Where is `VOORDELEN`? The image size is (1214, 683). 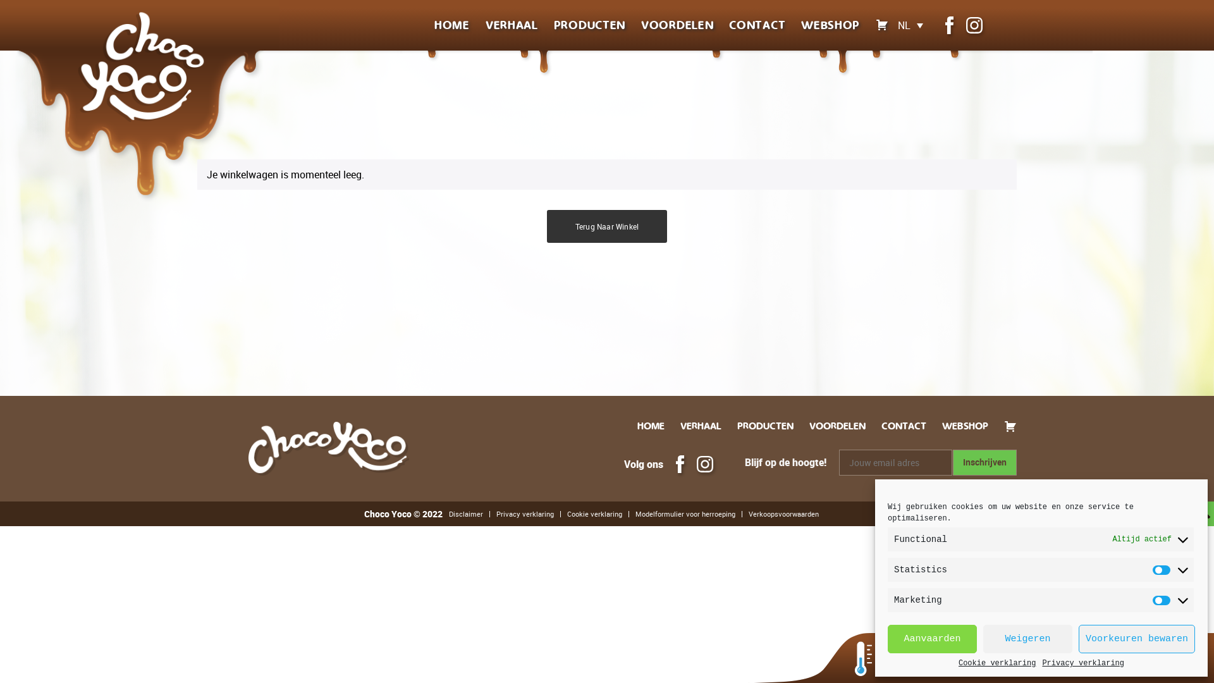
VOORDELEN is located at coordinates (837, 426).